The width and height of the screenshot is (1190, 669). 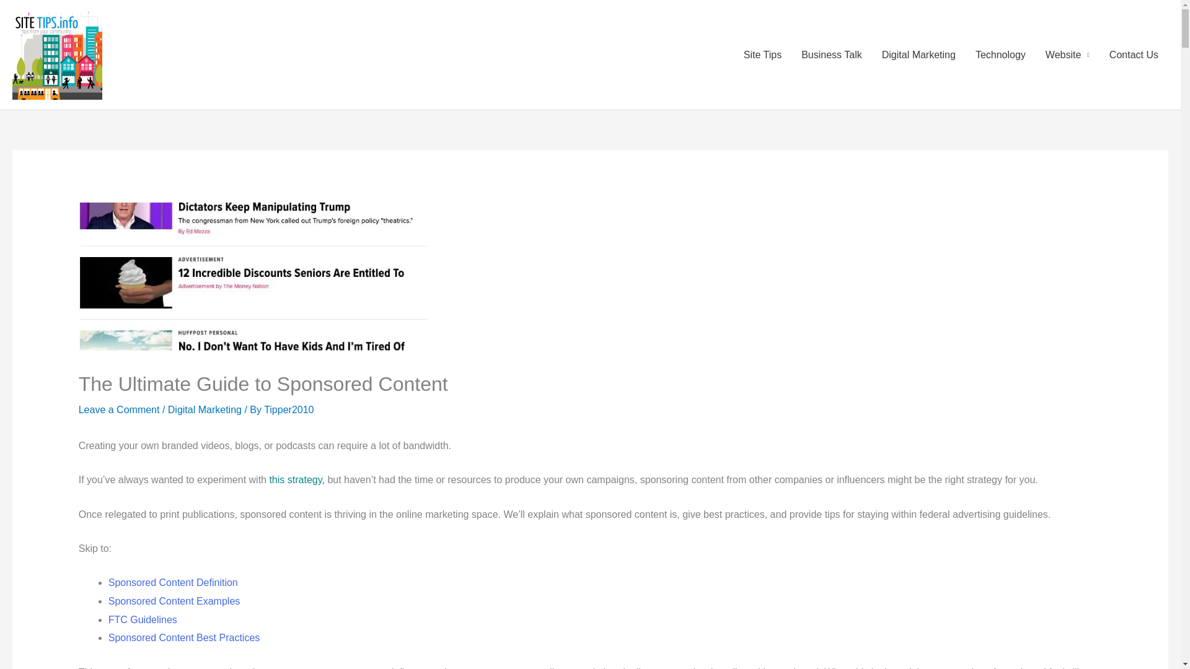 What do you see at coordinates (184, 637) in the screenshot?
I see `Sponsored Content Best Practices` at bounding box center [184, 637].